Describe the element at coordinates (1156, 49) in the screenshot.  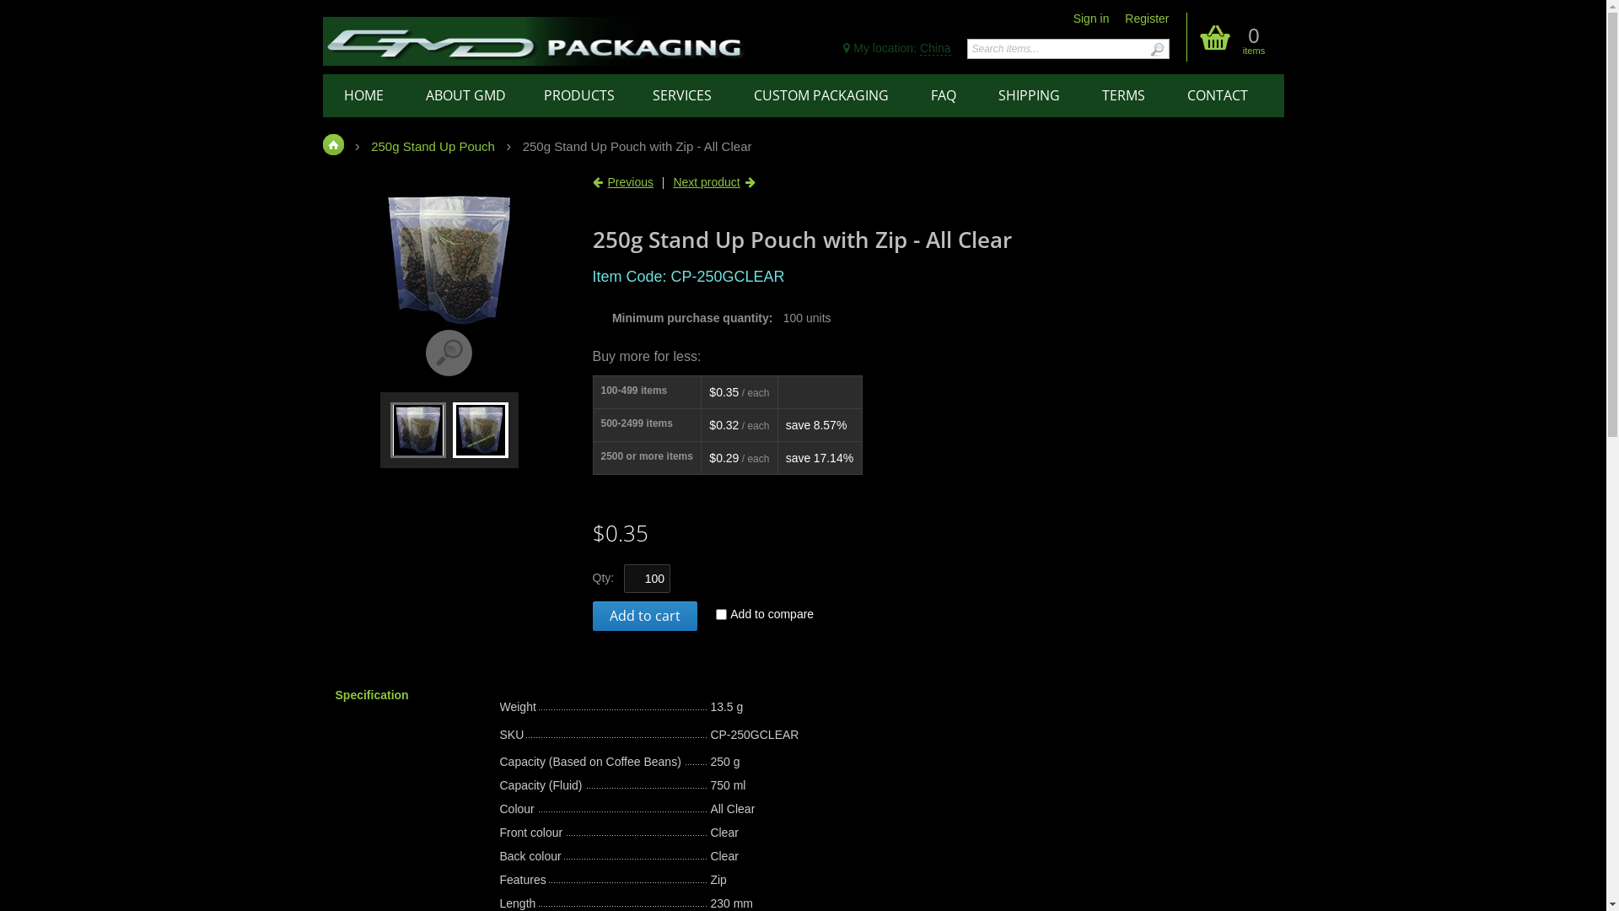
I see `Search` at that location.